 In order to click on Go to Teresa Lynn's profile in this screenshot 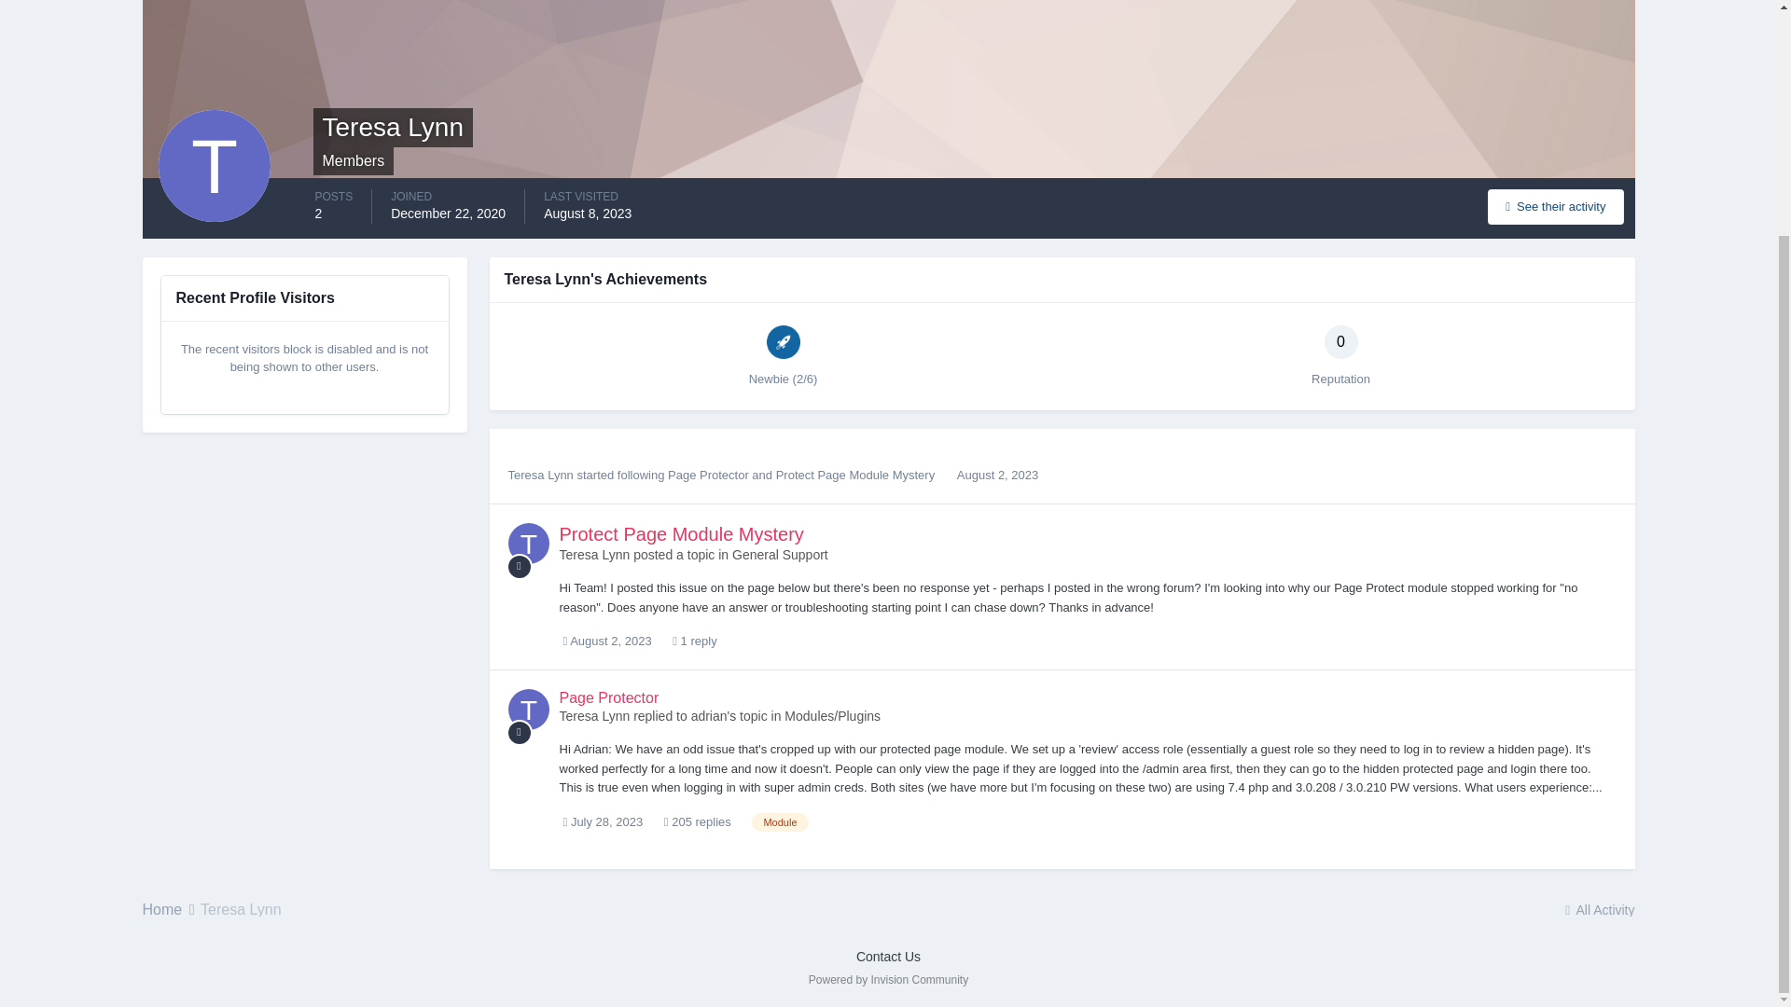, I will do `click(539, 476)`.